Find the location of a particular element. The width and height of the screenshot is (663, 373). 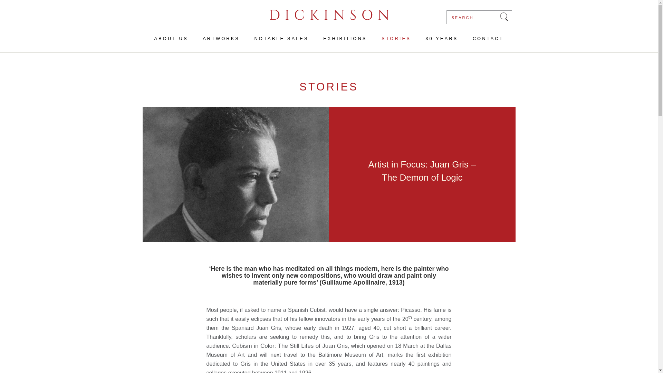

CONTACT is located at coordinates (485, 39).